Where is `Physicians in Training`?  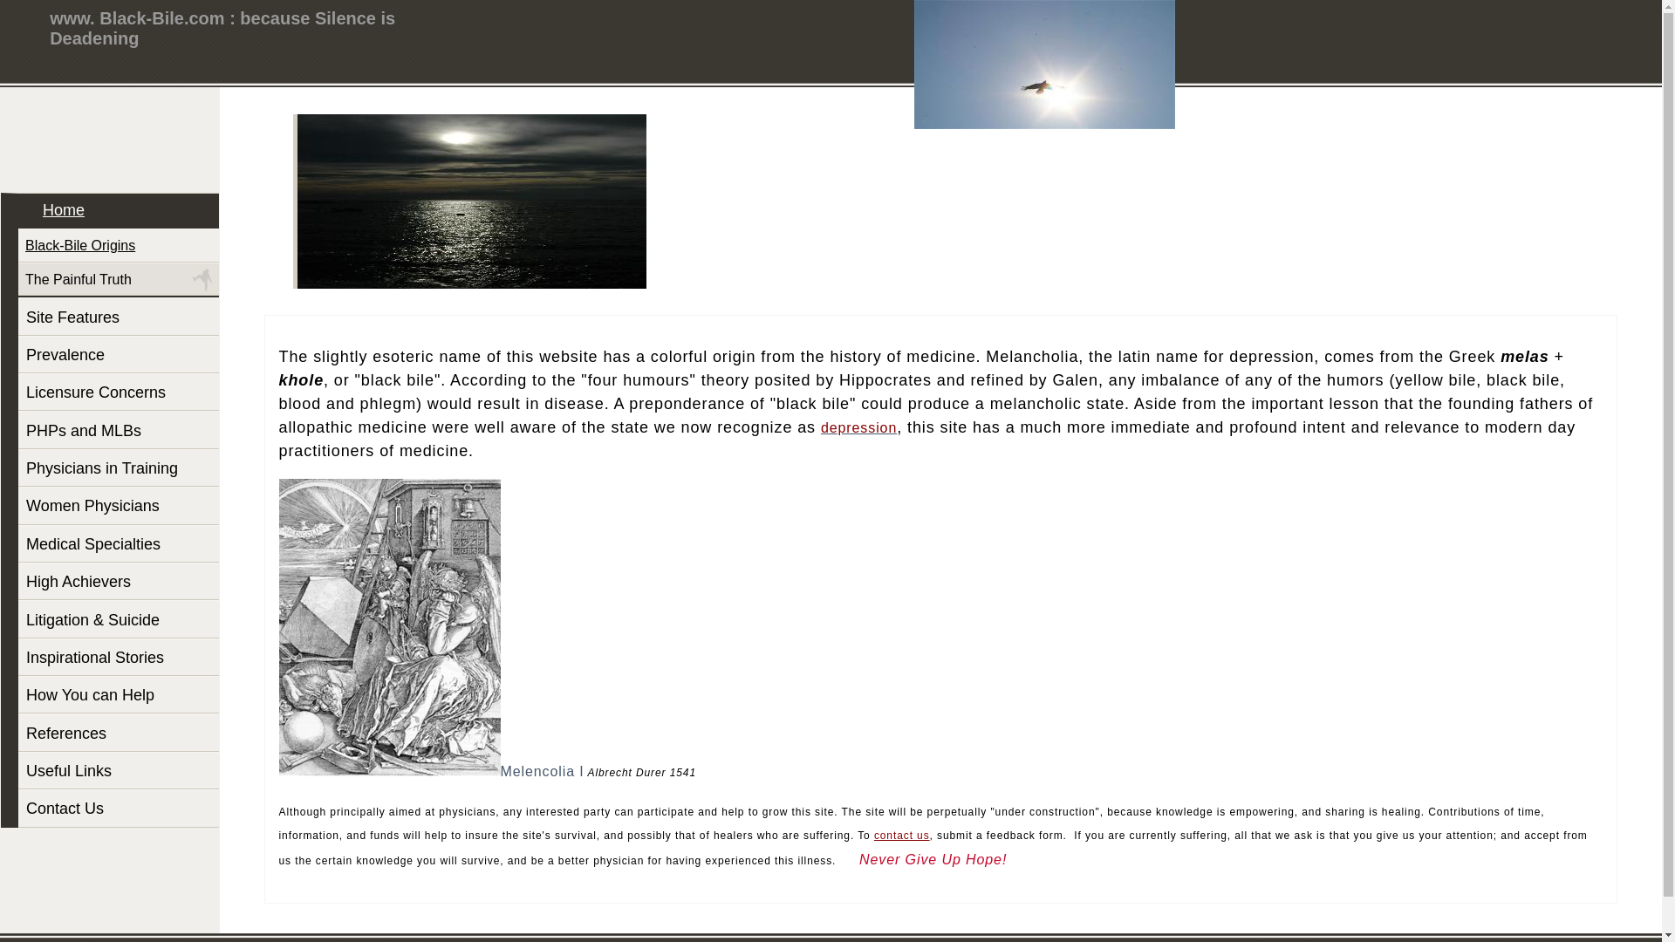 Physicians in Training is located at coordinates (119, 468).